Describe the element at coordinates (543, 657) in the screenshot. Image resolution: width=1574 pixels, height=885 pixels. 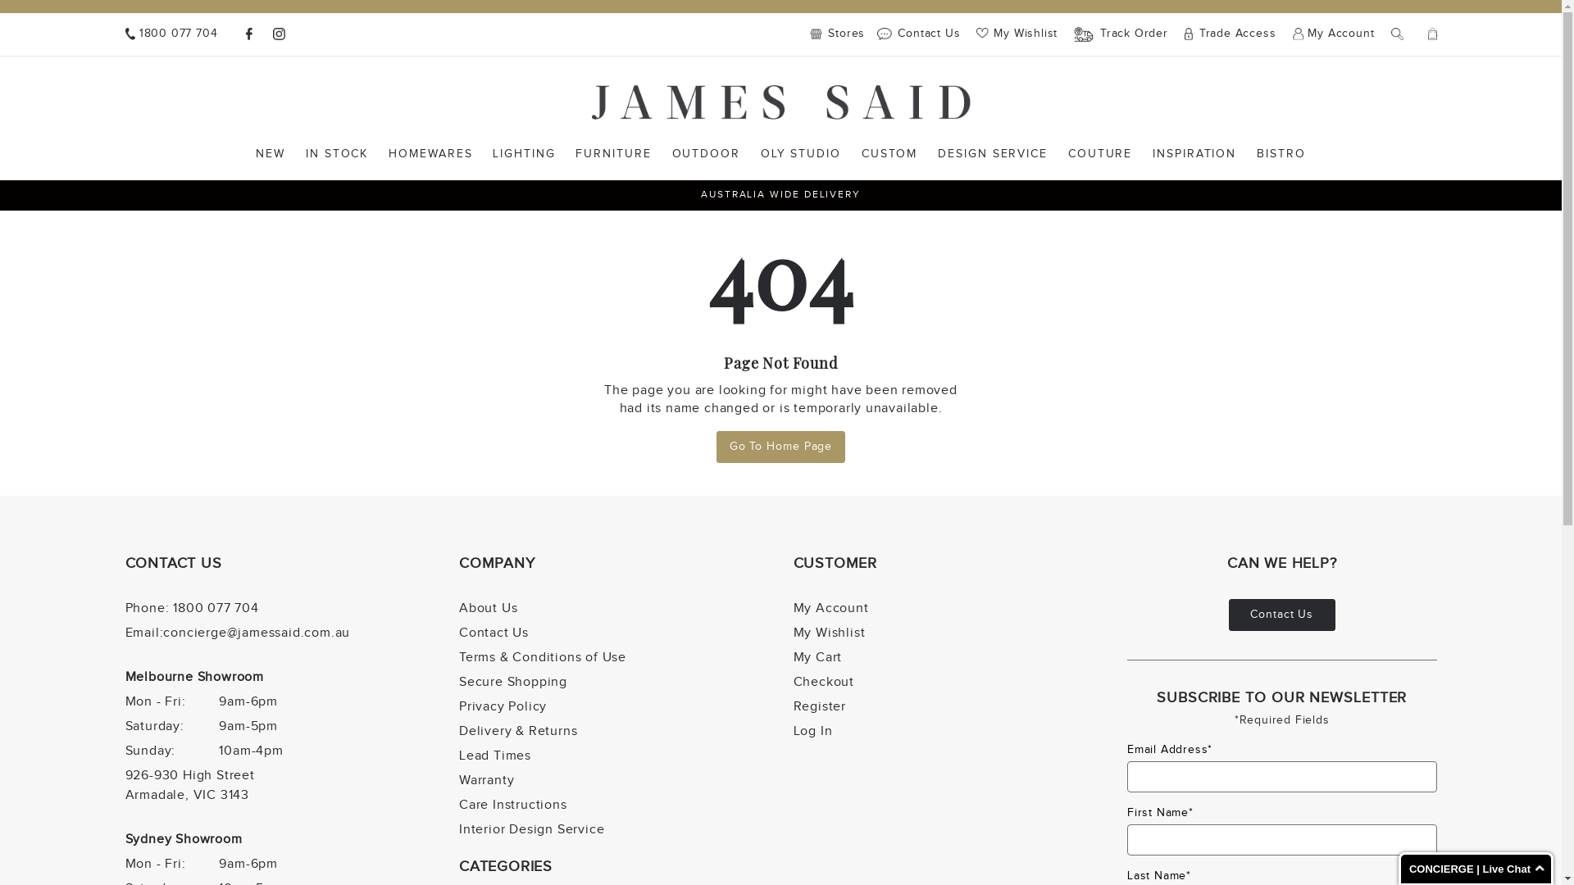
I see `Terms & Conditions of Use` at that location.